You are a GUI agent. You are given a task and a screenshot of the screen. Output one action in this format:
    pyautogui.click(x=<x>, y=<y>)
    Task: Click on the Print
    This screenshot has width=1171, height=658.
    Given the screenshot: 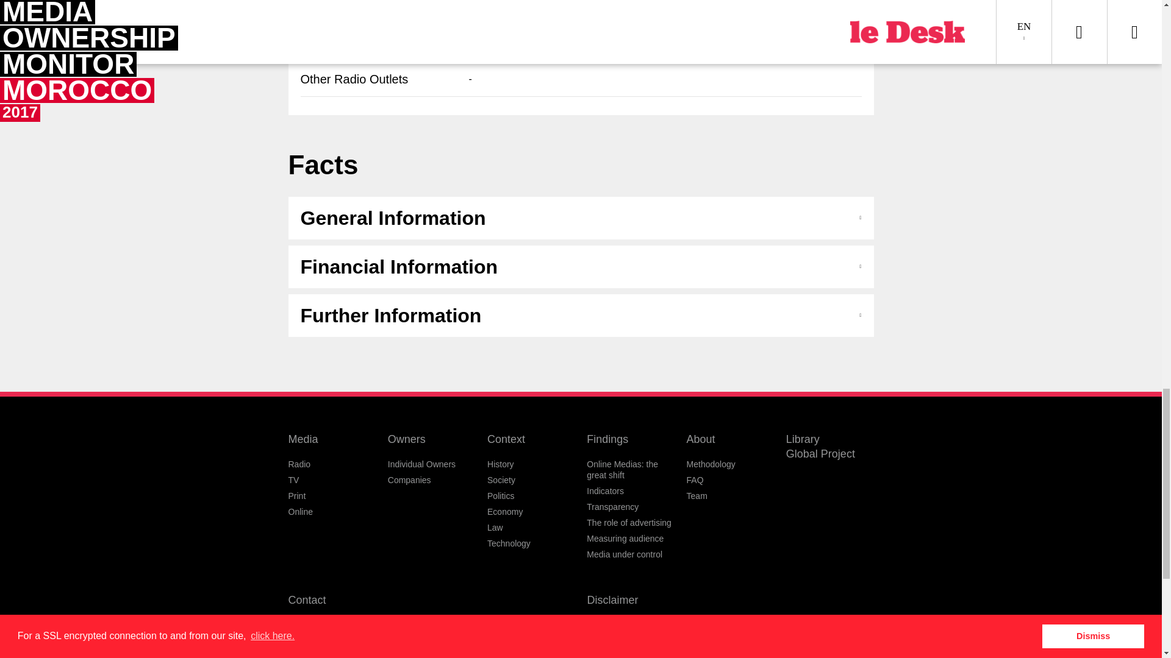 What is the action you would take?
    pyautogui.click(x=296, y=495)
    